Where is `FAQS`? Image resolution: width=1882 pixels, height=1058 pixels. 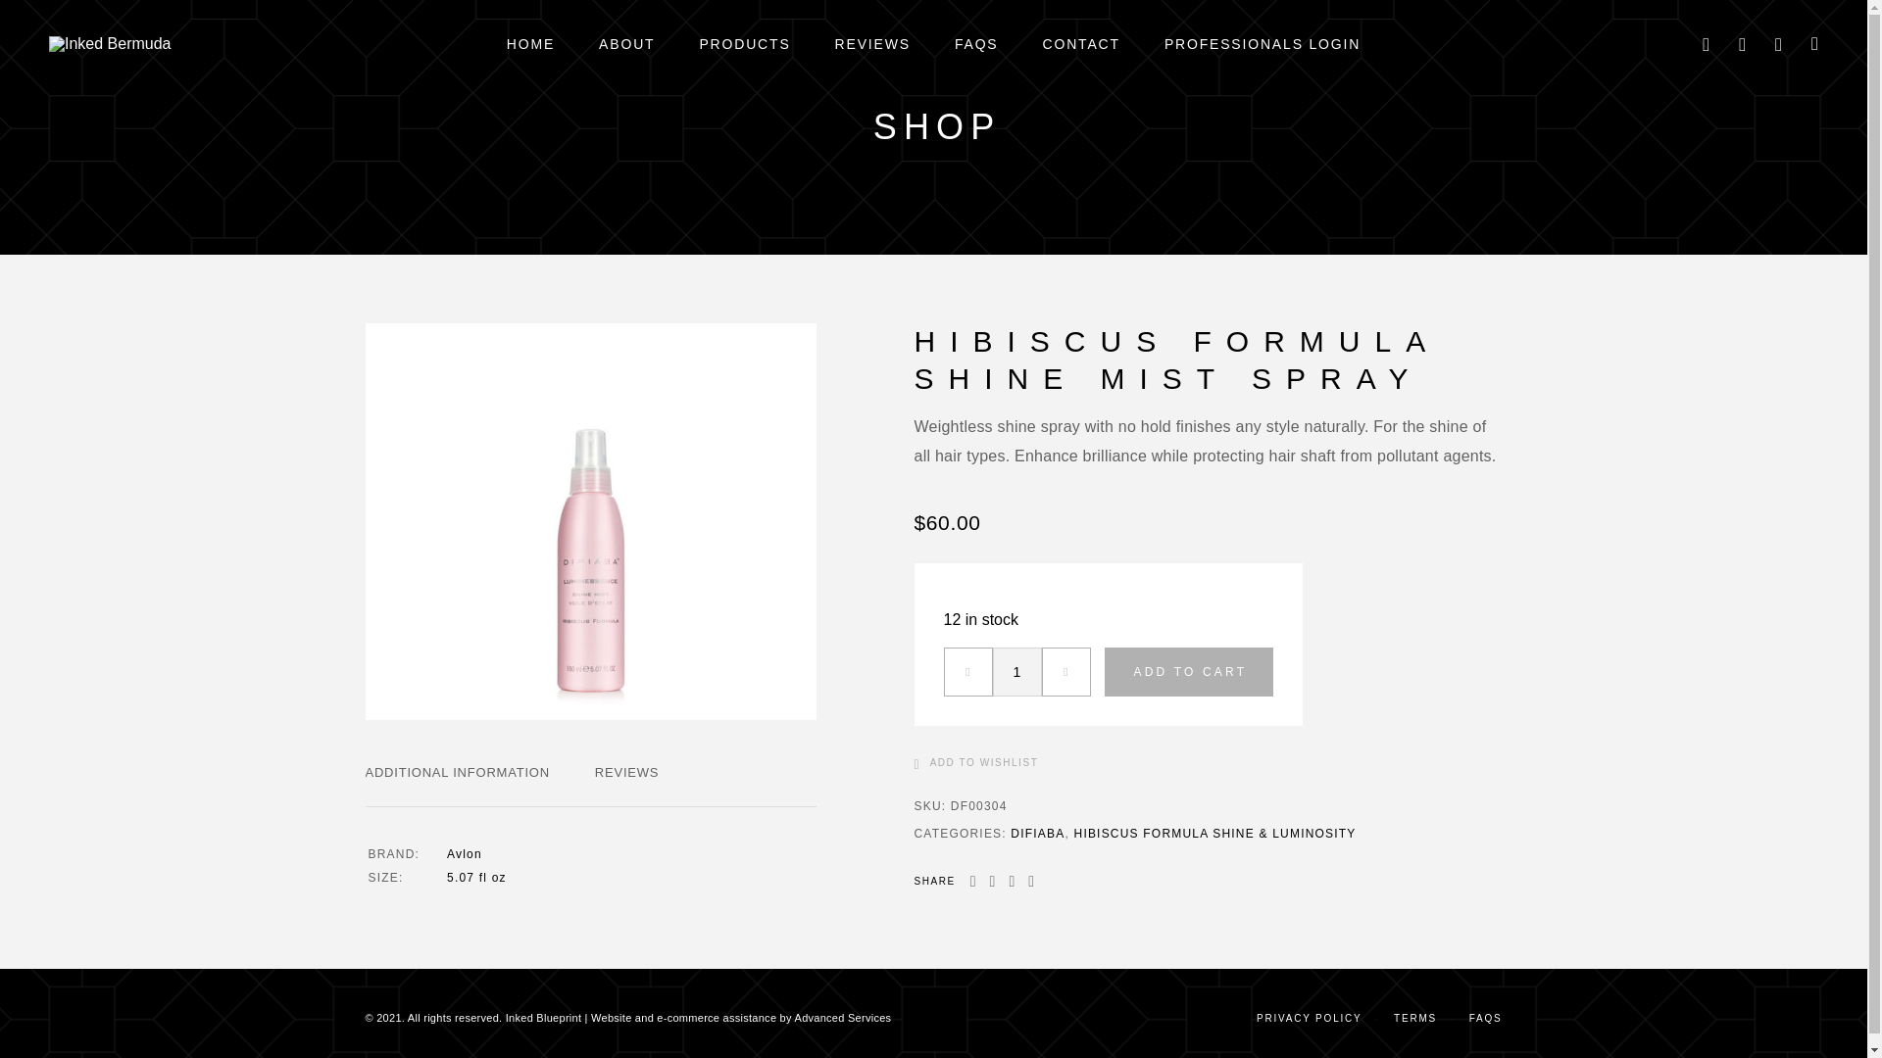 FAQS is located at coordinates (976, 43).